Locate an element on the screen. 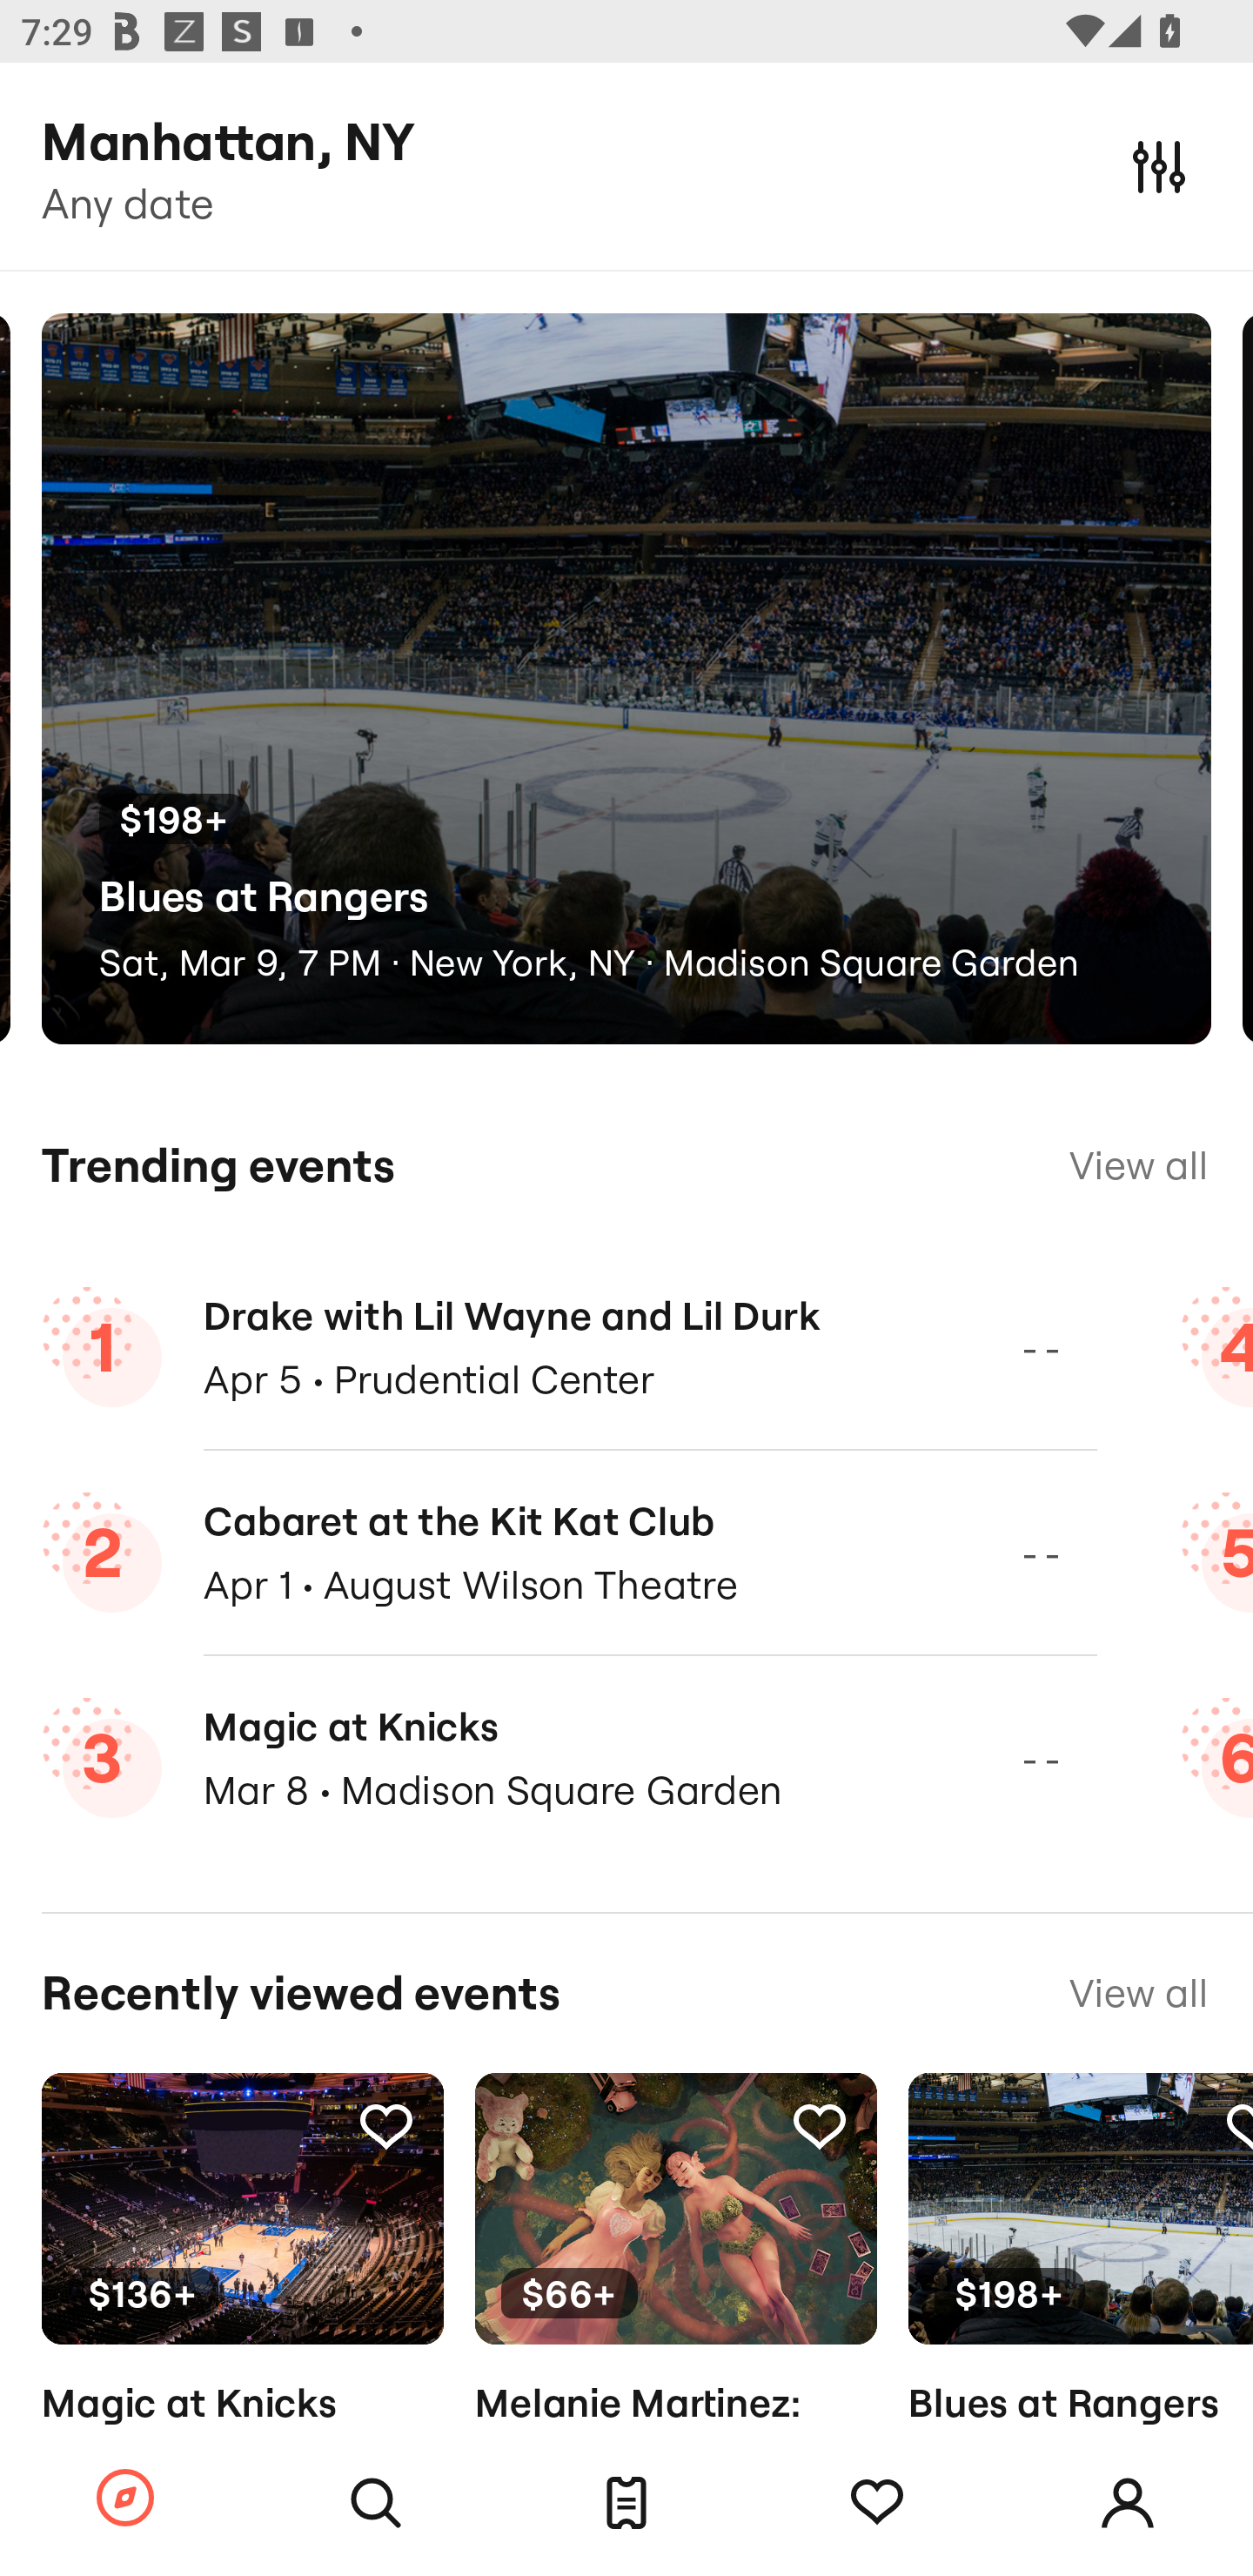  Tracking is located at coordinates (385, 2125).